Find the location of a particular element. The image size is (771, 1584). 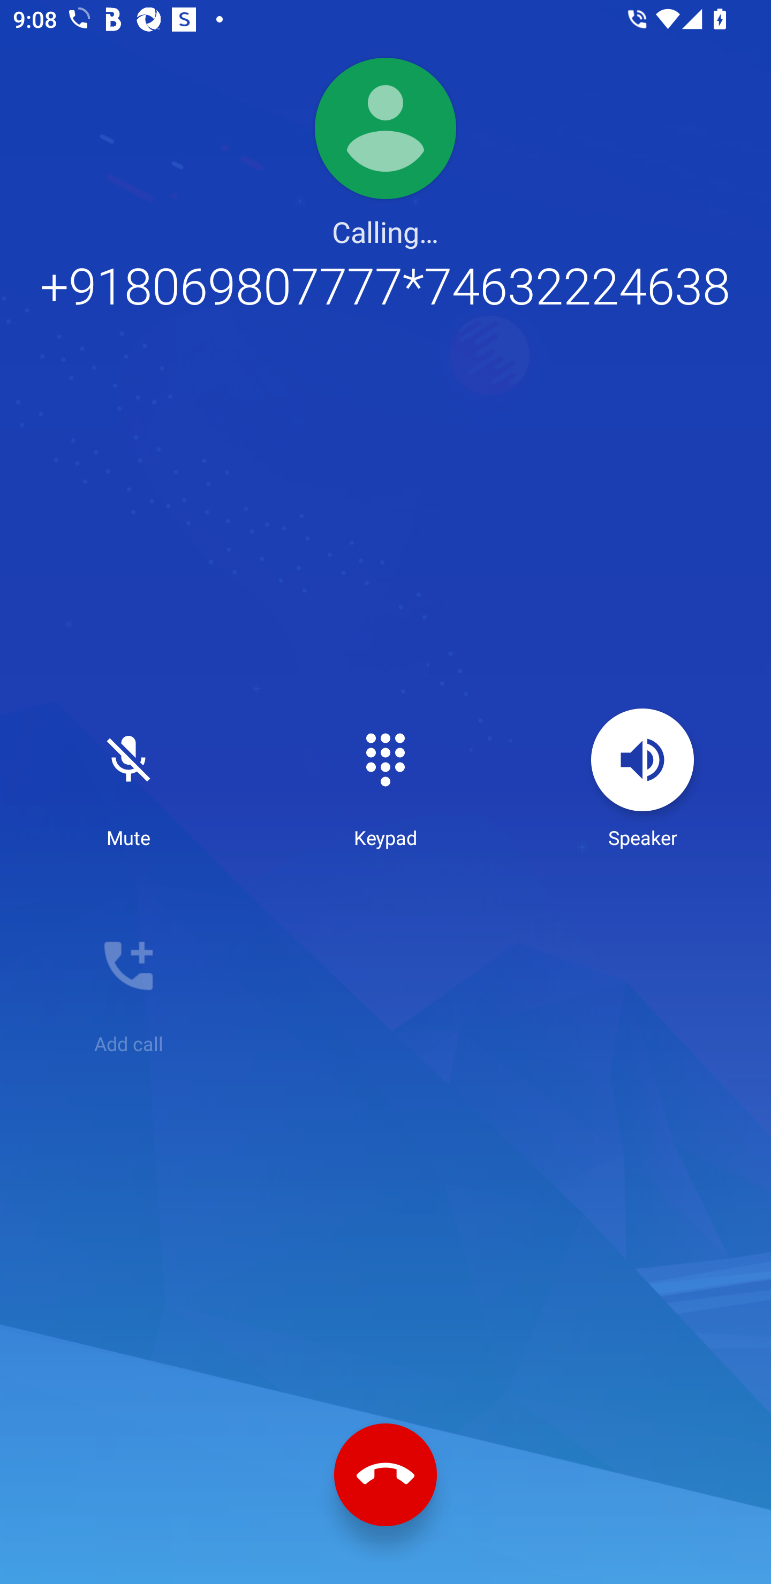

Unmuted Mute is located at coordinates (128, 779).